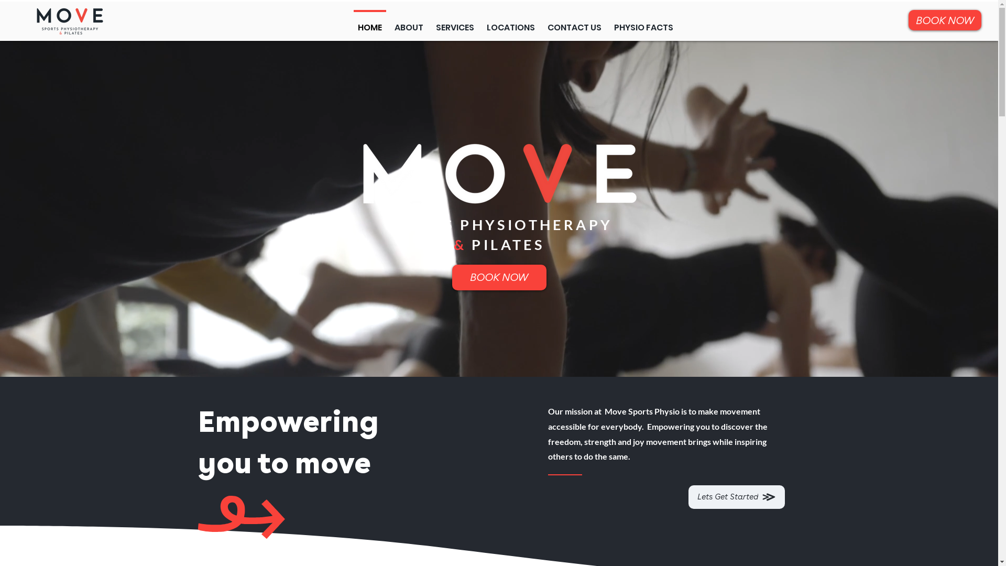 The image size is (1006, 566). Describe the element at coordinates (370, 23) in the screenshot. I see `HOME` at that location.